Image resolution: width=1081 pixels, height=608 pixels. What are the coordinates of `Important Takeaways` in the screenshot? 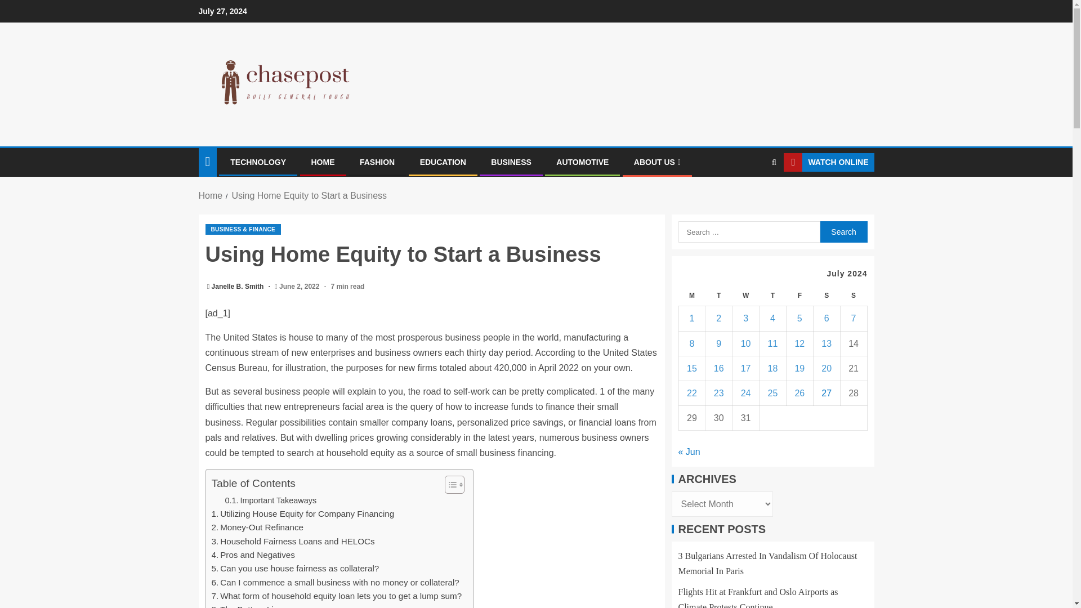 It's located at (270, 500).